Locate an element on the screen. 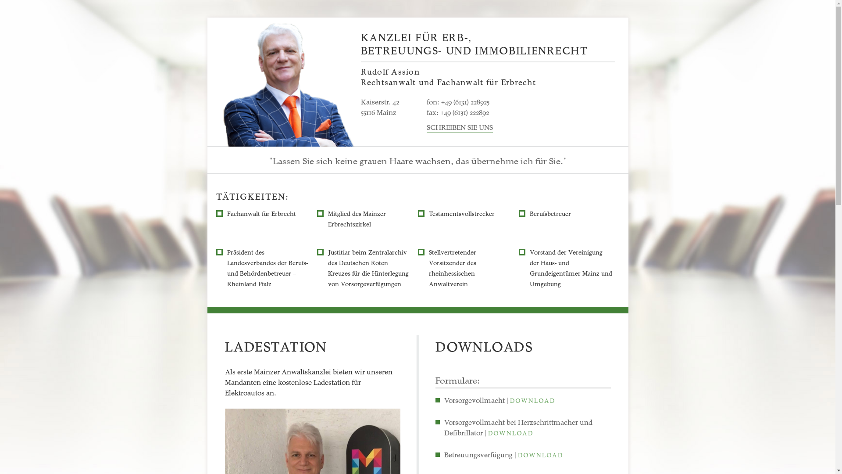 Image resolution: width=842 pixels, height=474 pixels. DOWNLOAD is located at coordinates (532, 401).